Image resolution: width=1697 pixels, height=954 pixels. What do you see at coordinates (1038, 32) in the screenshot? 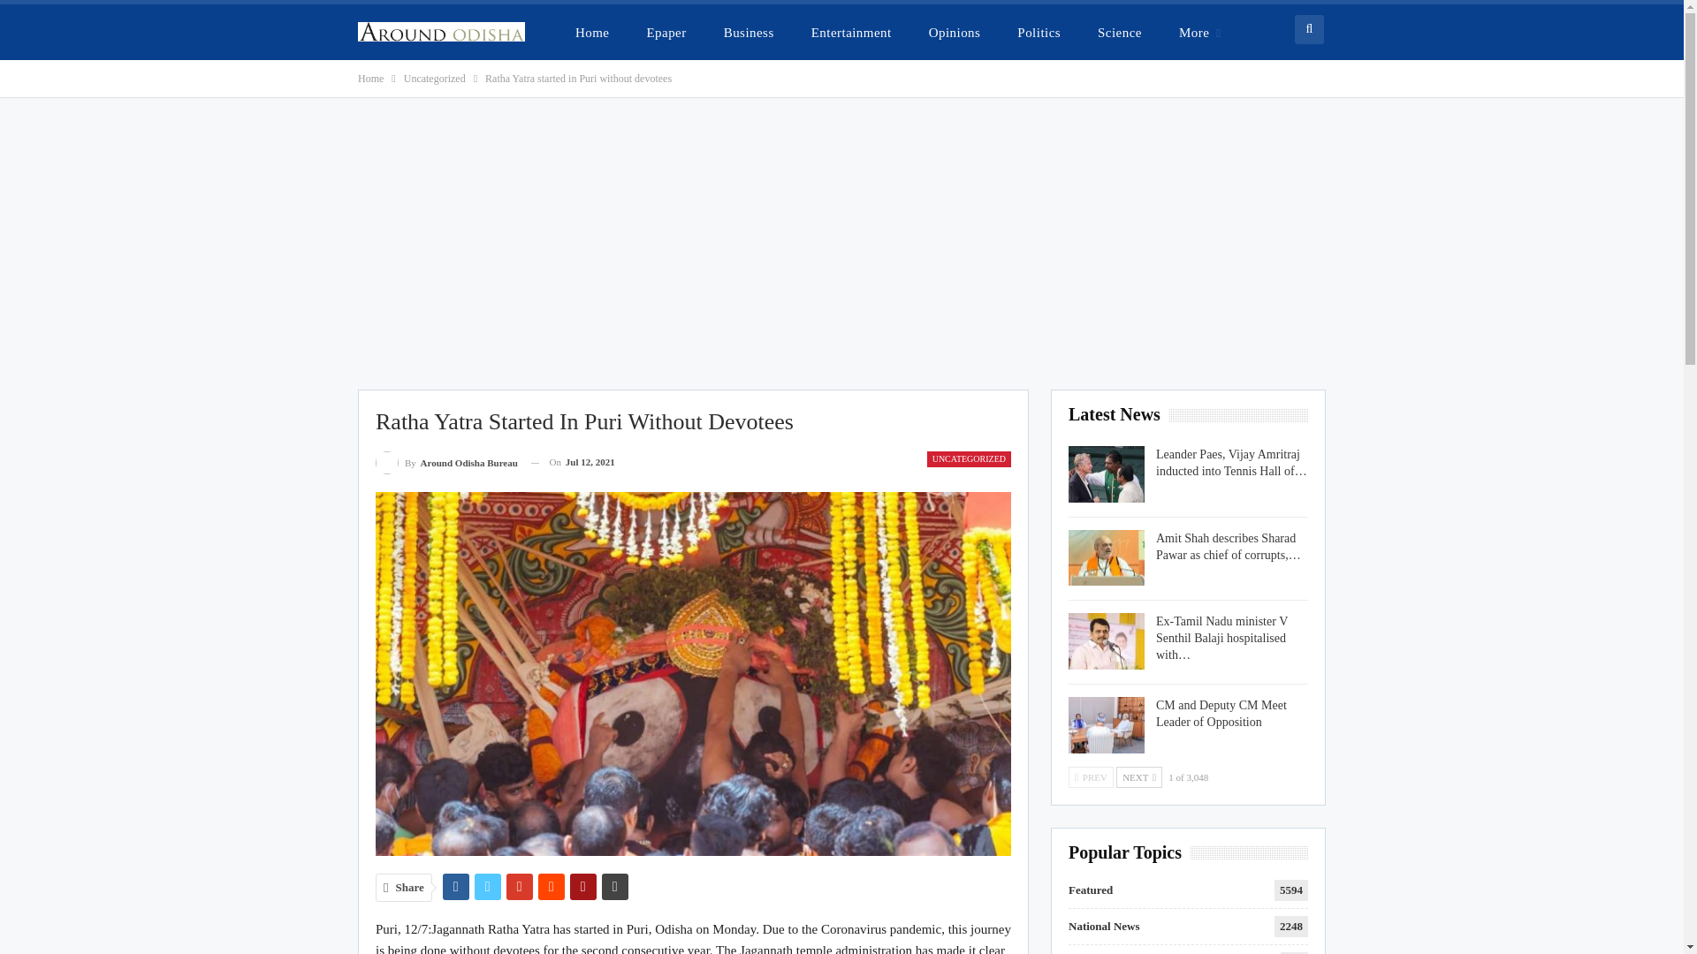
I see `Politics` at bounding box center [1038, 32].